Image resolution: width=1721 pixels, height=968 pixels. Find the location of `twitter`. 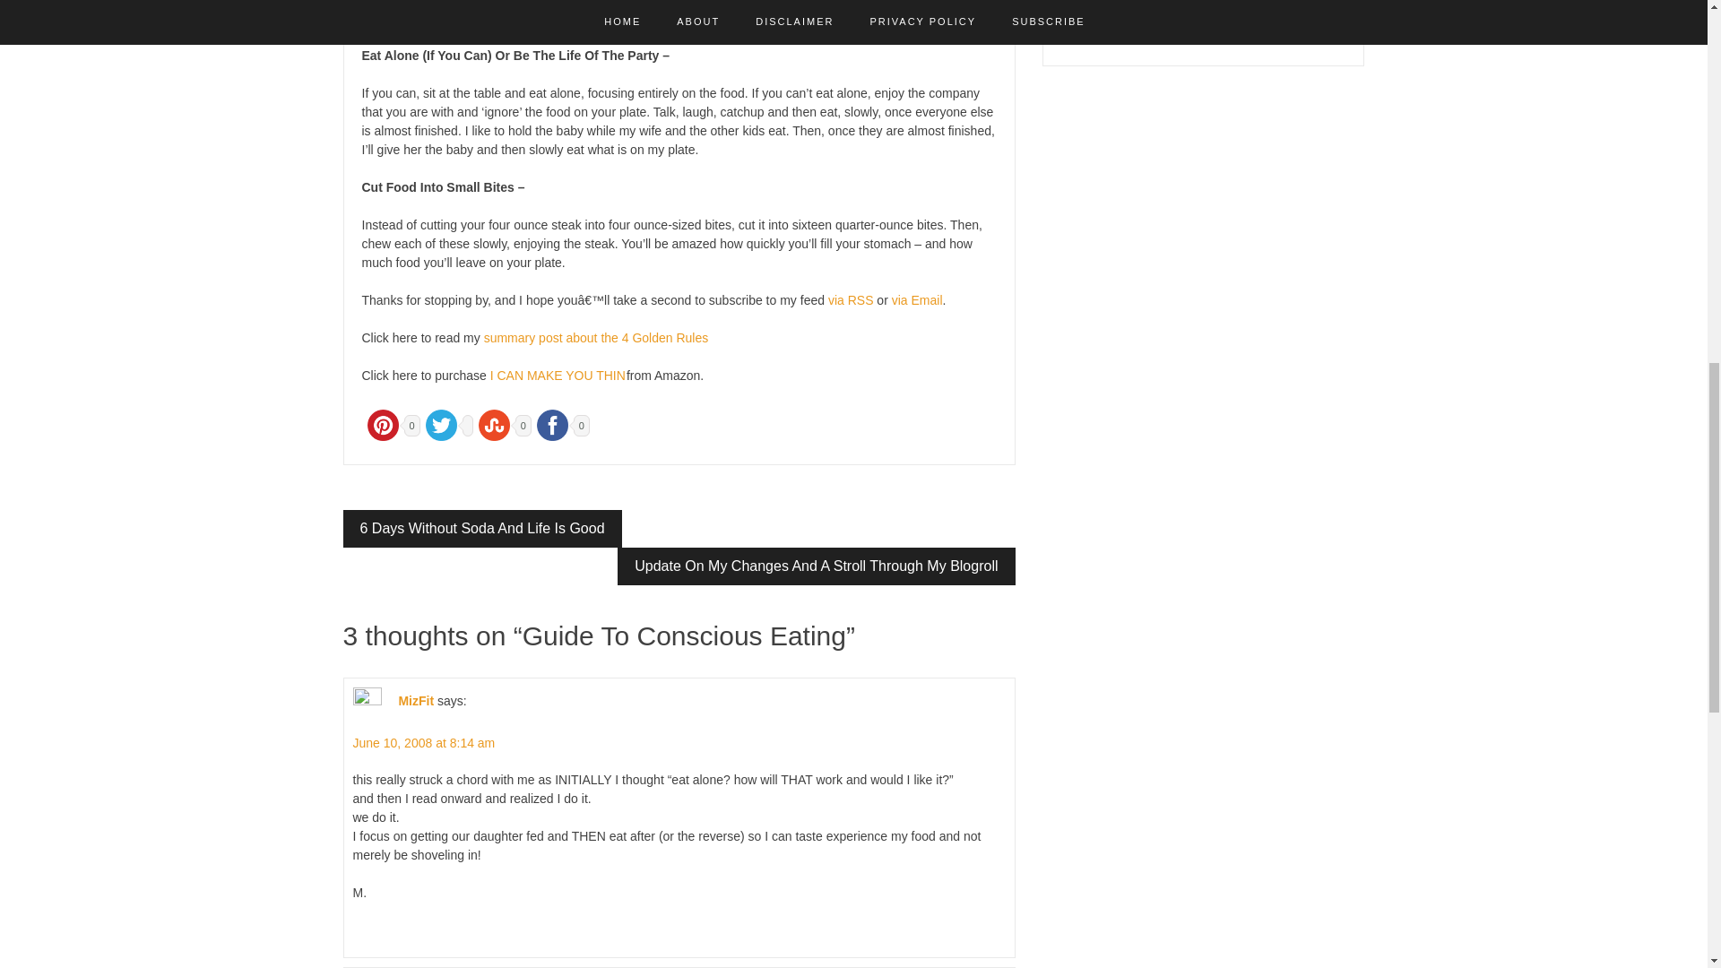

twitter is located at coordinates (441, 425).